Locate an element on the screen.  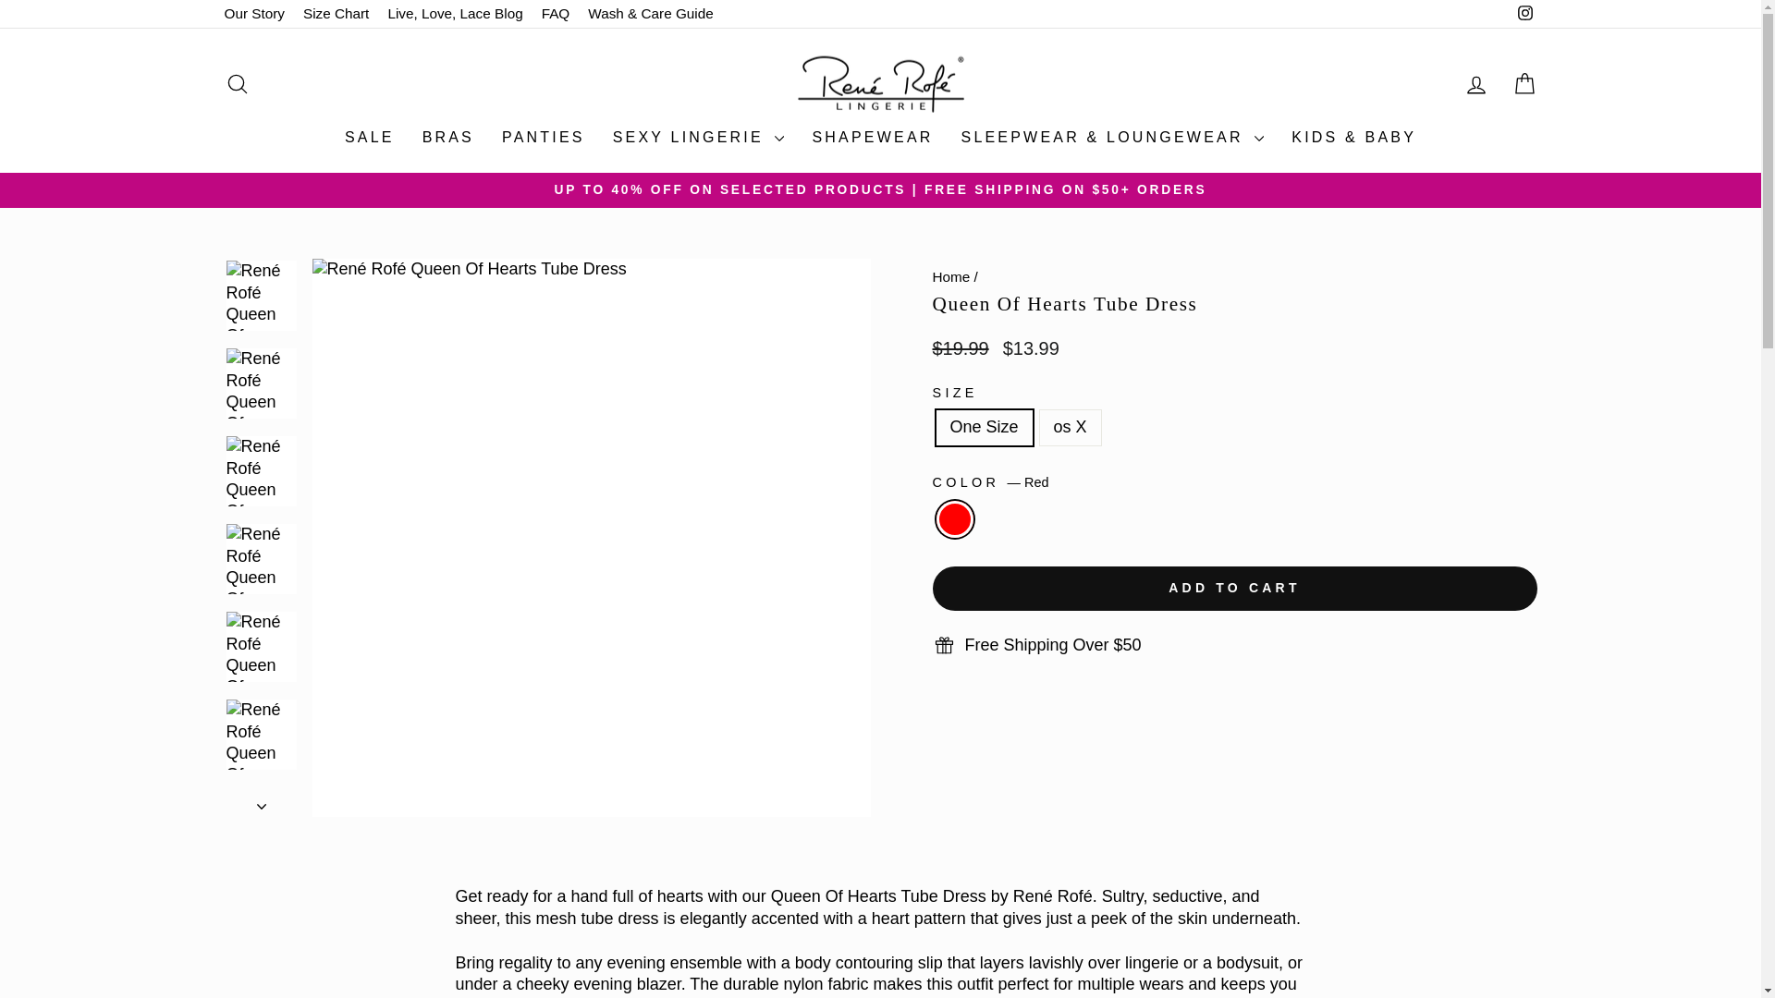
Back to the frontpage is located at coordinates (950, 275).